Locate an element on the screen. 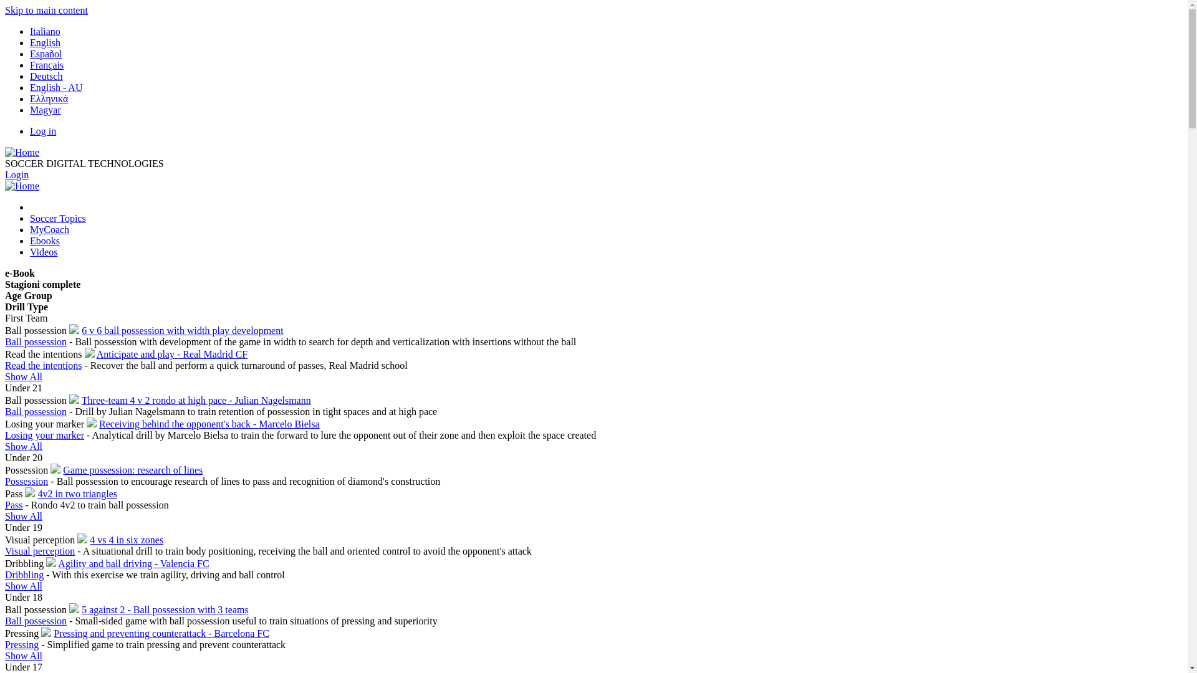 The width and height of the screenshot is (1197, 673). Show All is located at coordinates (24, 586).